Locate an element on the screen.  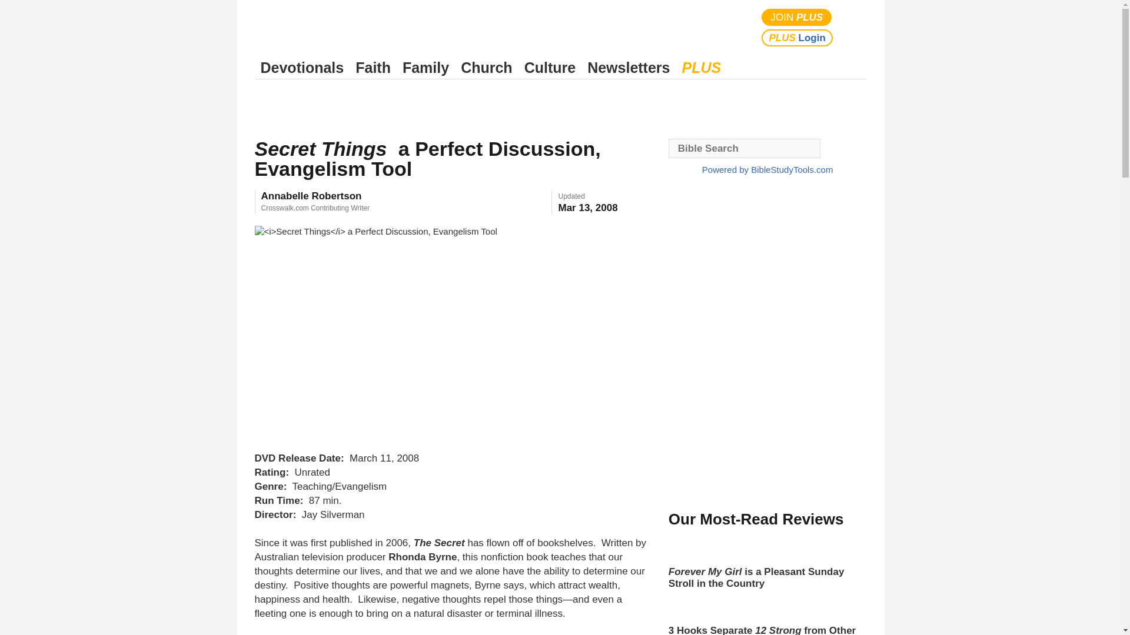
Join Plus is located at coordinates (797, 18).